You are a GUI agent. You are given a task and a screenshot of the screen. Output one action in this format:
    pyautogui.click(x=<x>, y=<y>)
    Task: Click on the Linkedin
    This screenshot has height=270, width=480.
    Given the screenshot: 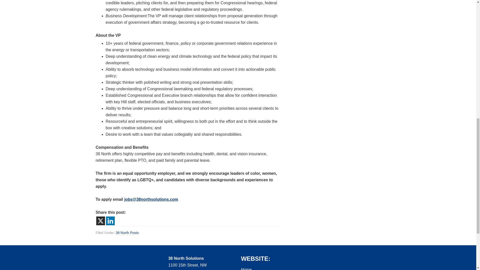 What is the action you would take?
    pyautogui.click(x=110, y=221)
    